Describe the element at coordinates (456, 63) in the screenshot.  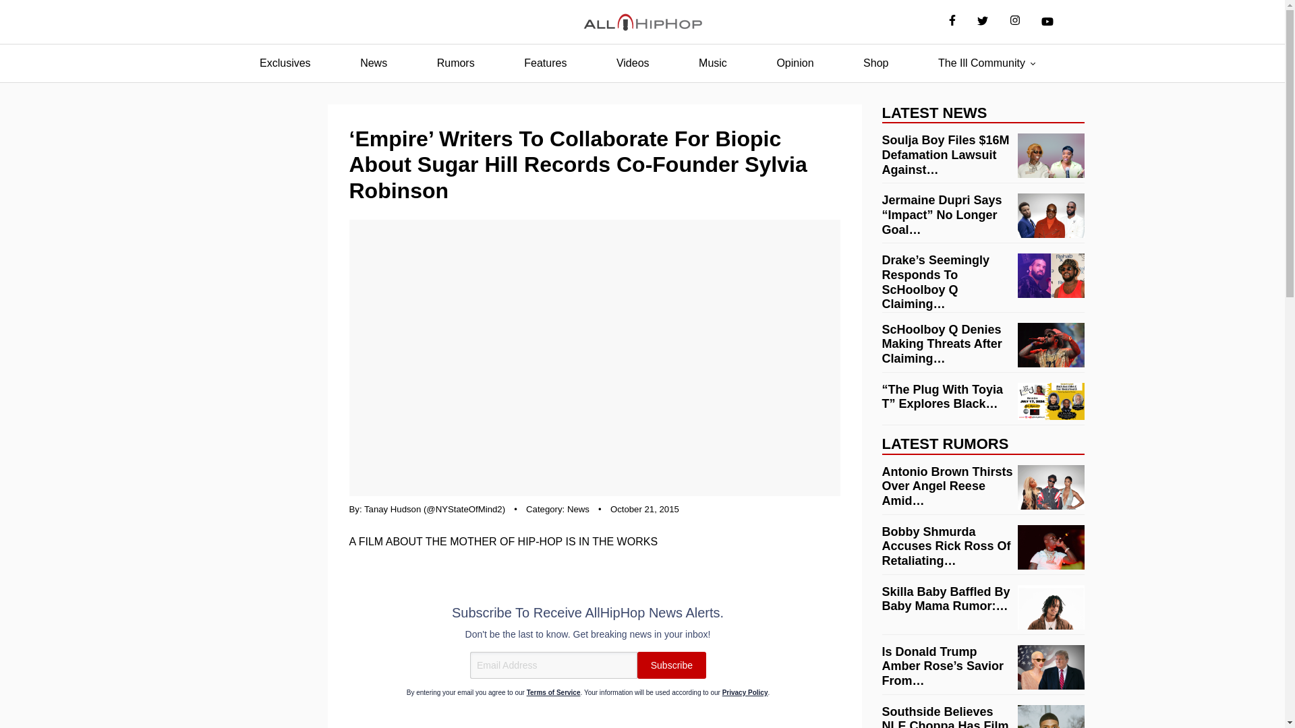
I see `Rumors` at that location.